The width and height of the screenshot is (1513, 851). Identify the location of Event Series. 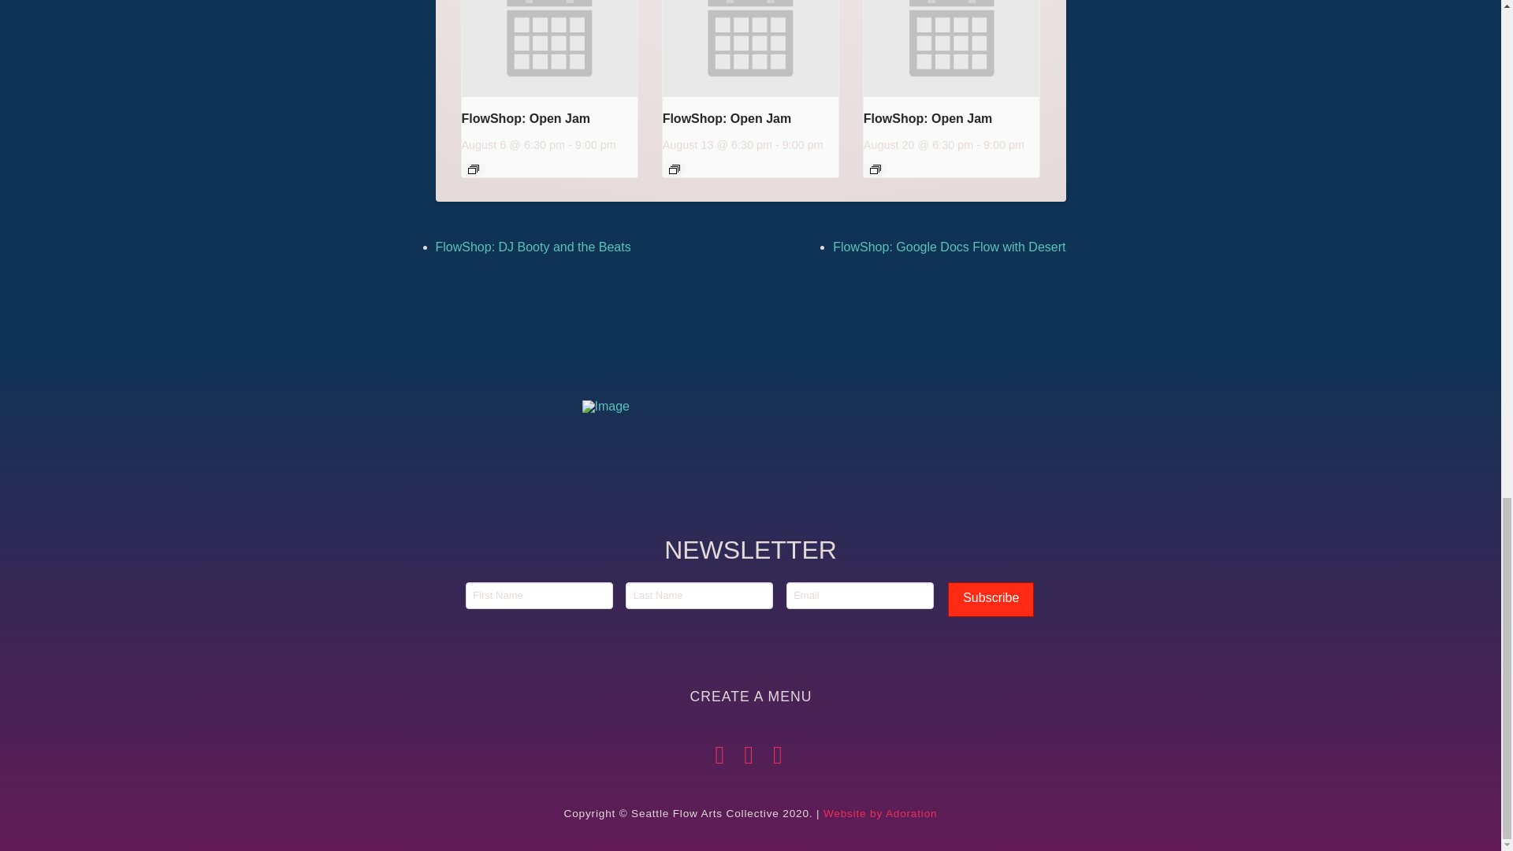
(473, 169).